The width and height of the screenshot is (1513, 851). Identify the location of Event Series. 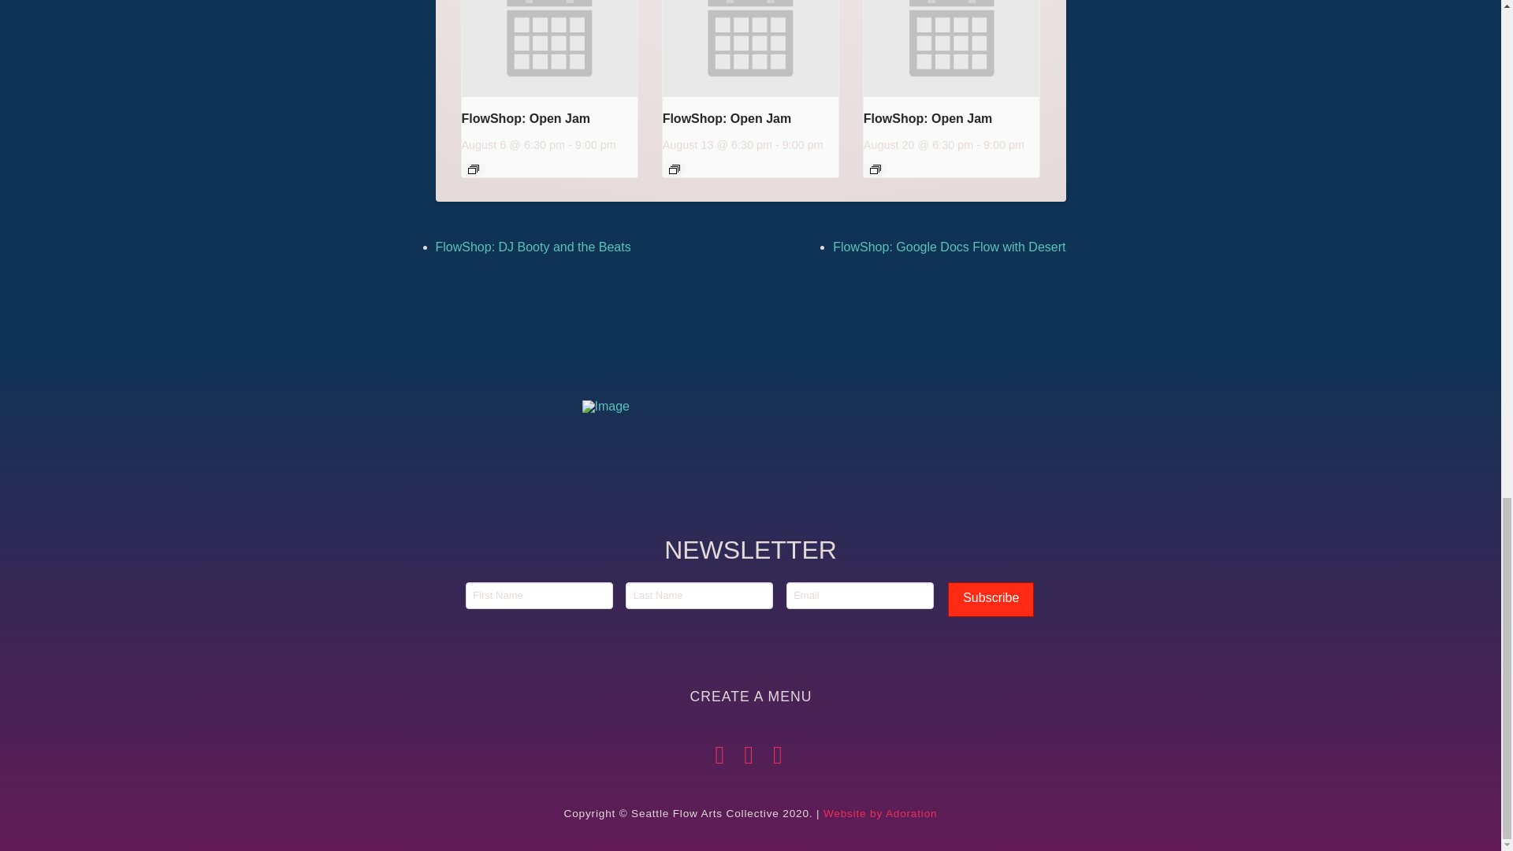
(473, 169).